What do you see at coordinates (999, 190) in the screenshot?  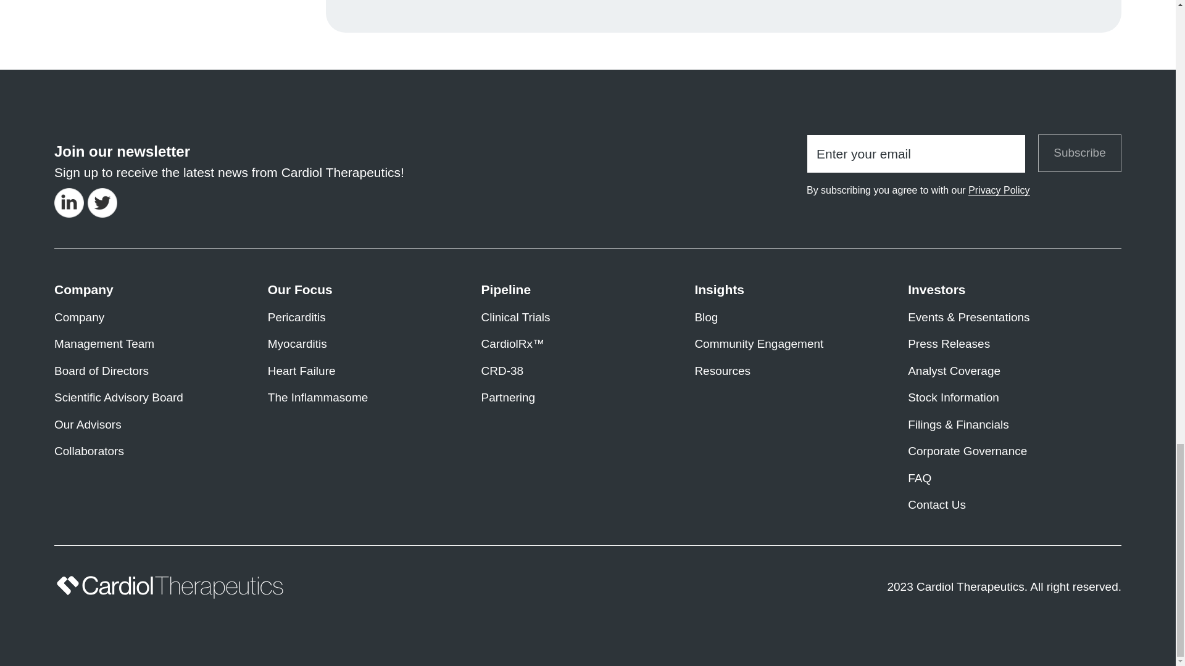 I see `Privacy Policy` at bounding box center [999, 190].